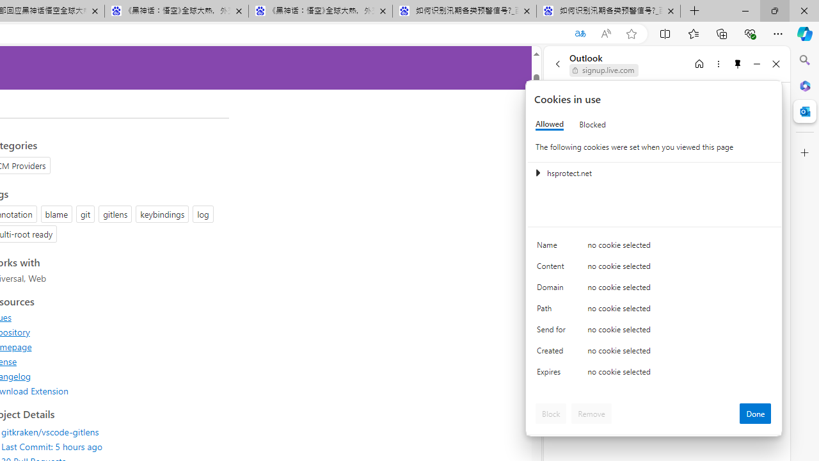 Image resolution: width=819 pixels, height=461 pixels. Describe the element at coordinates (551, 414) in the screenshot. I see `Block` at that location.